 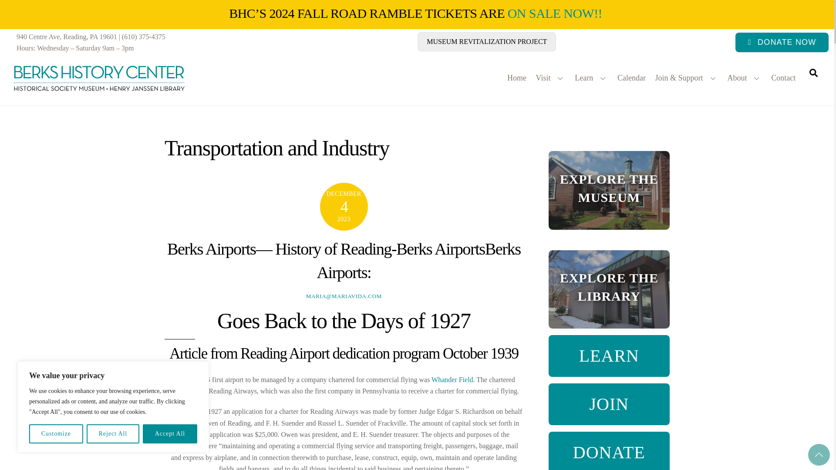 I want to click on Berks History Center, so click(x=99, y=94).